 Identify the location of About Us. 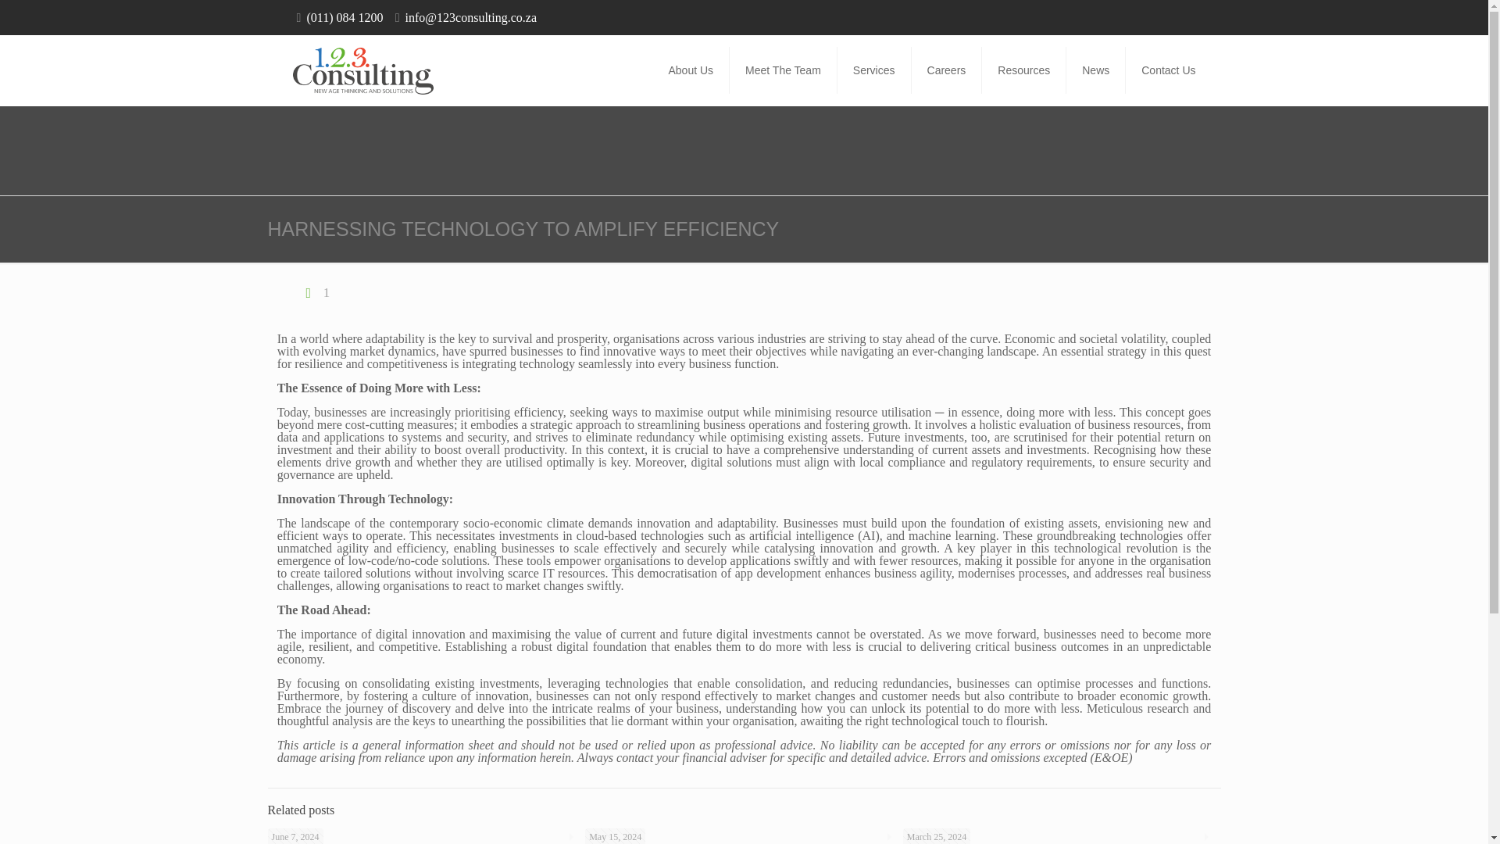
(691, 70).